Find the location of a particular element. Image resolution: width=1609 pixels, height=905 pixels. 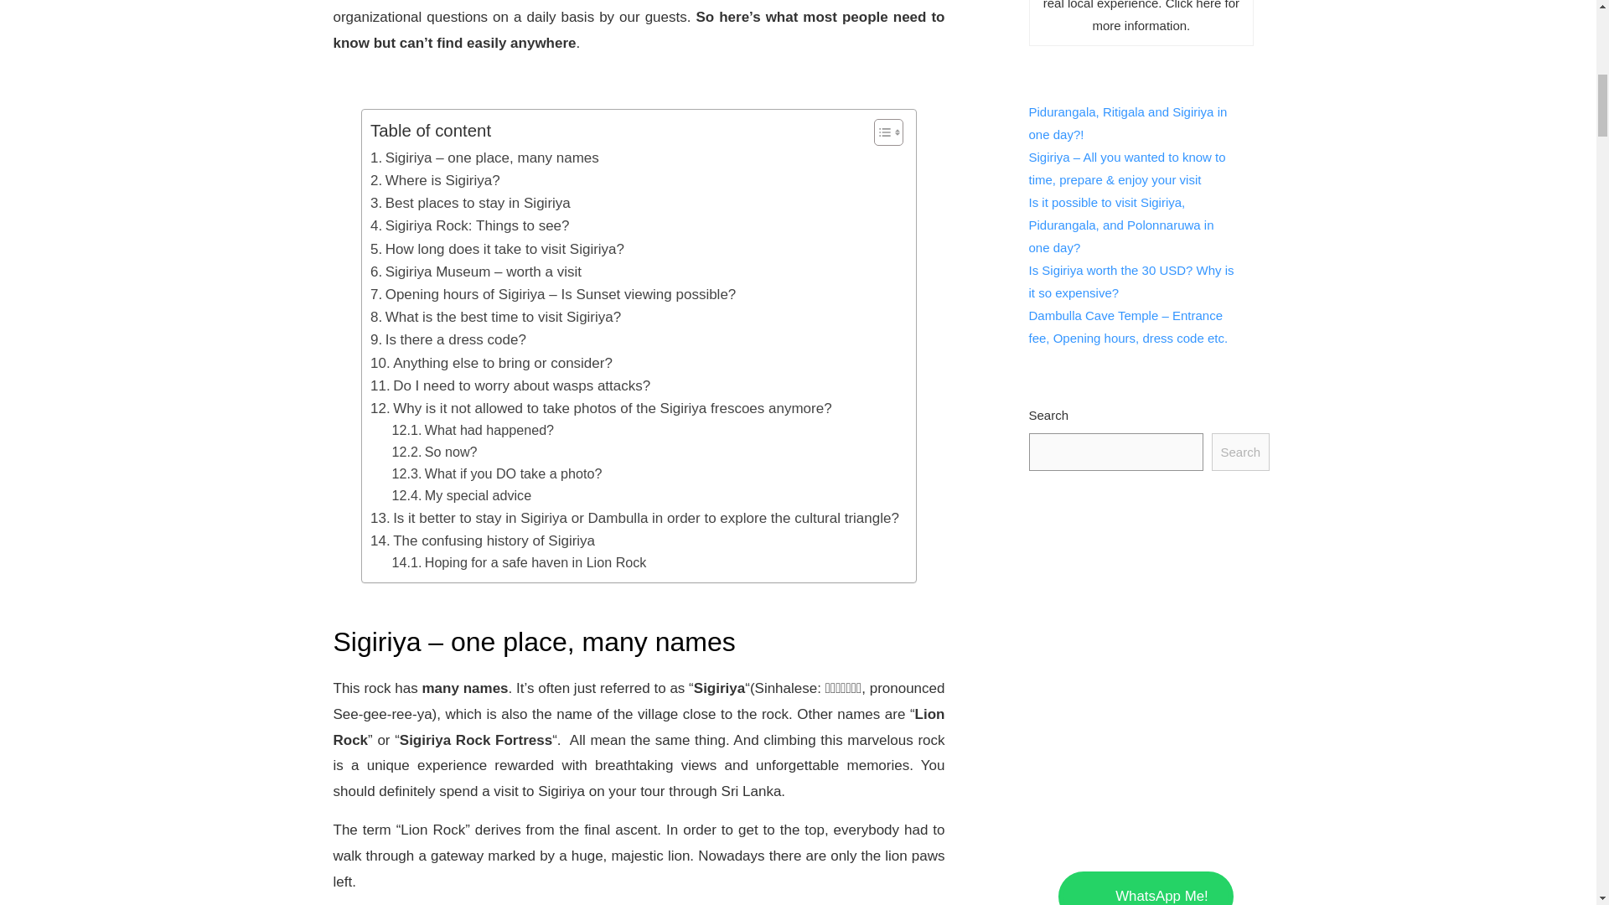

What is the best time to visit Sigiriya? is located at coordinates (495, 317).